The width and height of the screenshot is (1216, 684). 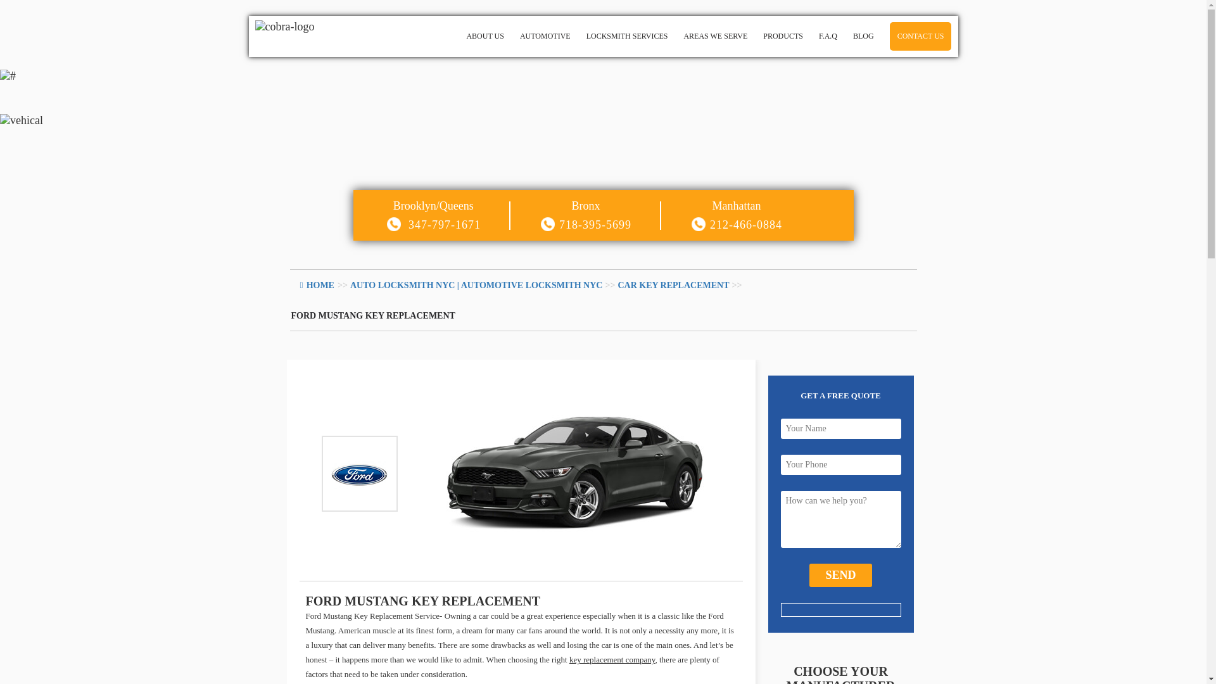 I want to click on LOCKSMITH SERVICES, so click(x=627, y=35).